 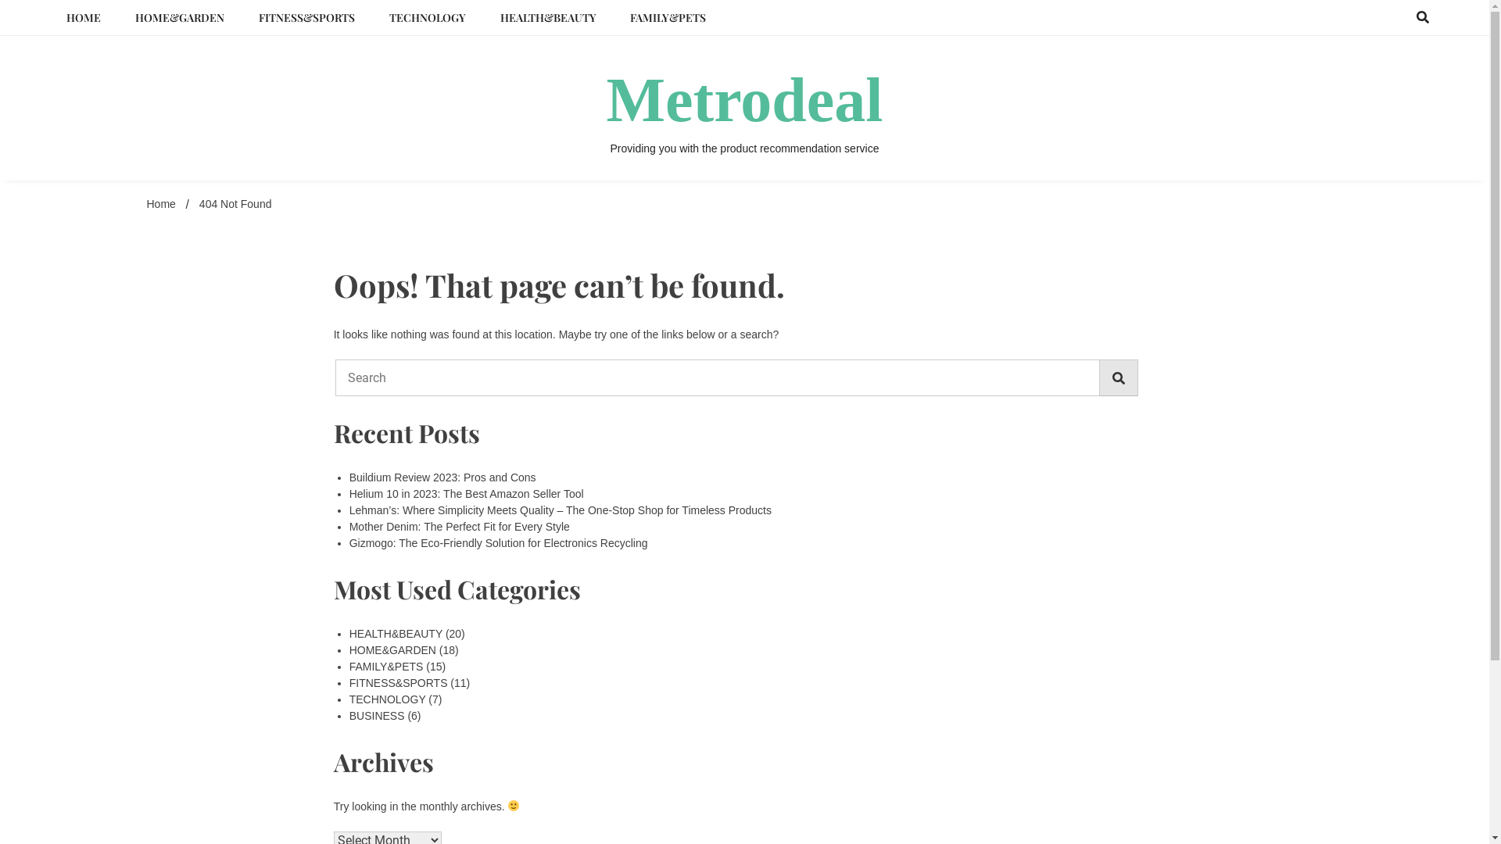 What do you see at coordinates (306, 17) in the screenshot?
I see `FITNESS&SPORTS` at bounding box center [306, 17].